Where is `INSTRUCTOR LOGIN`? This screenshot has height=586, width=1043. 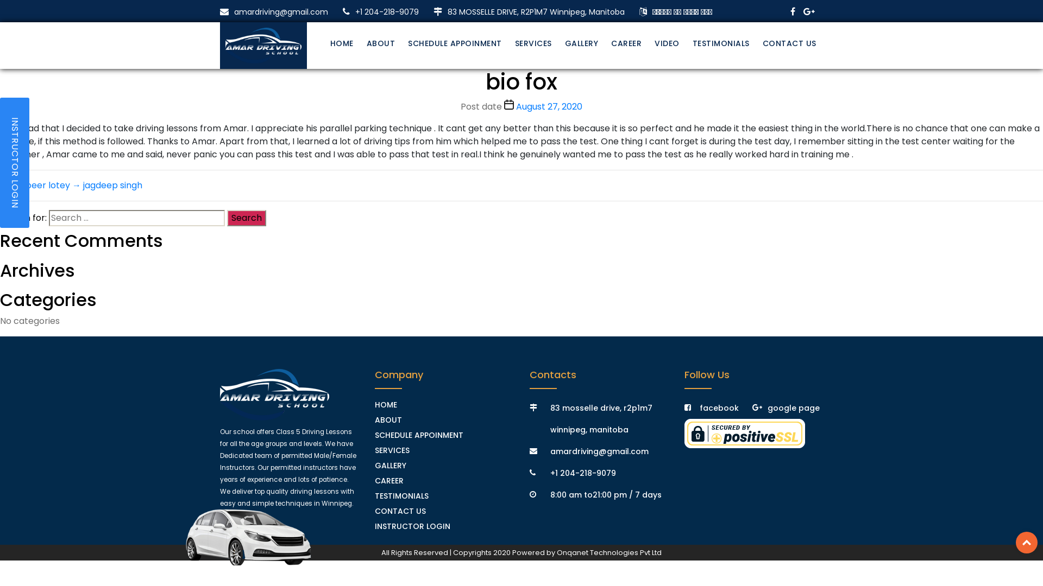 INSTRUCTOR LOGIN is located at coordinates (15, 163).